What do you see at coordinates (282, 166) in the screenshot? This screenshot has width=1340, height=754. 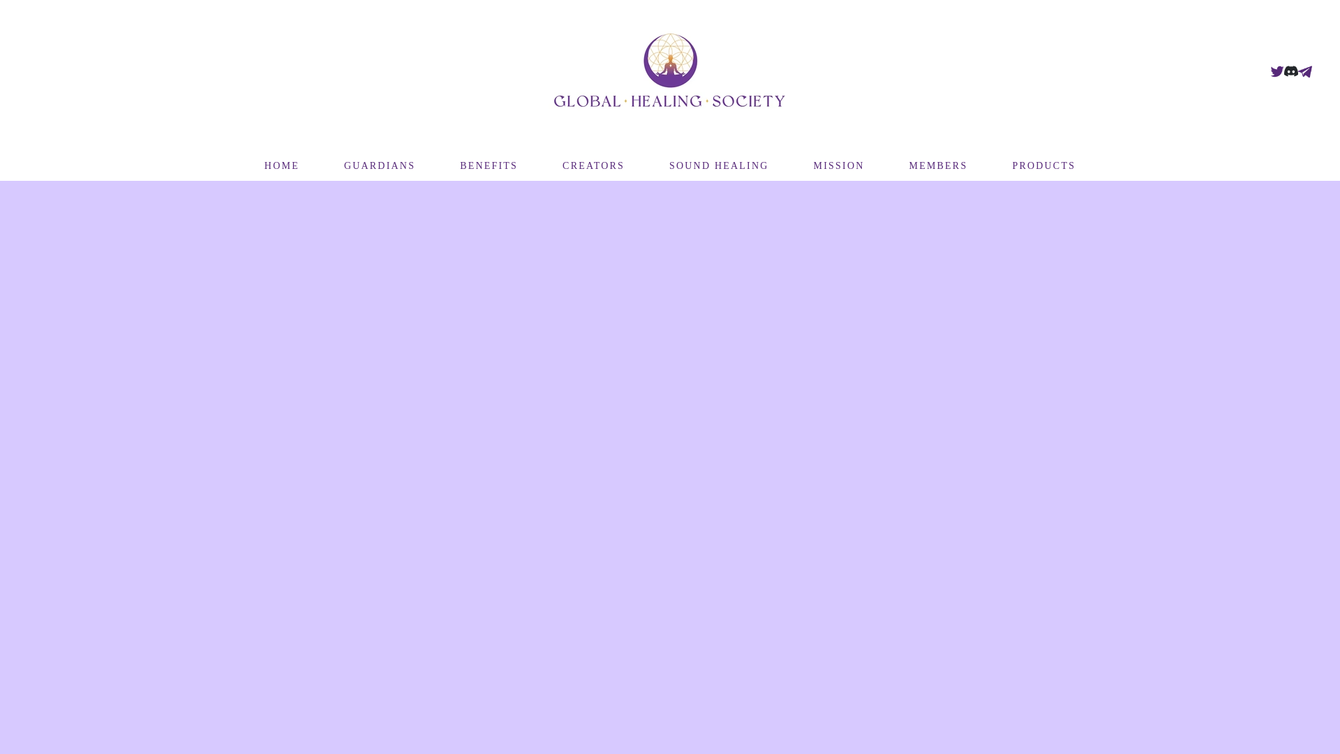 I see `HOME` at bounding box center [282, 166].